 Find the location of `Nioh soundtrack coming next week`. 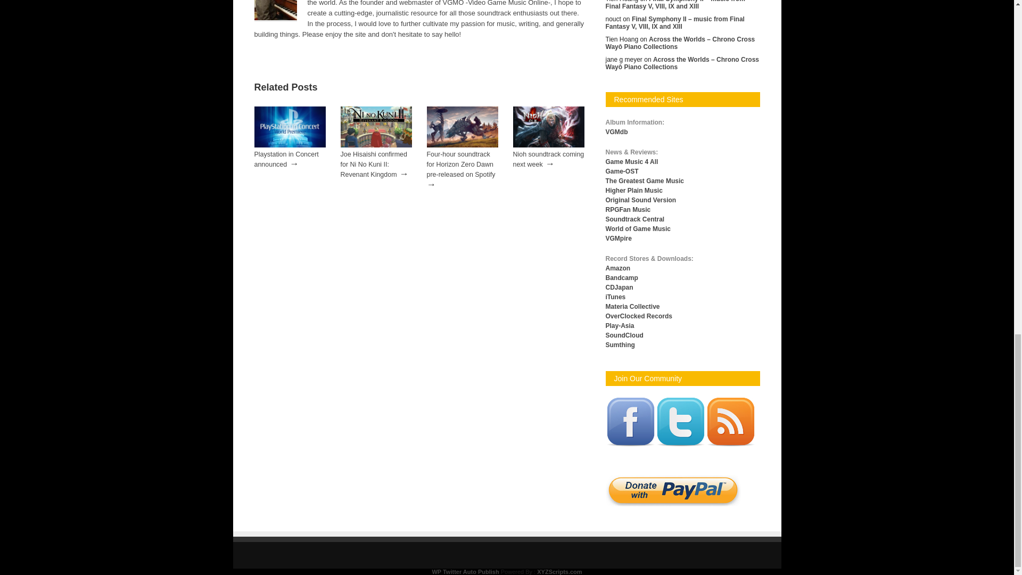

Nioh soundtrack coming next week is located at coordinates (548, 145).